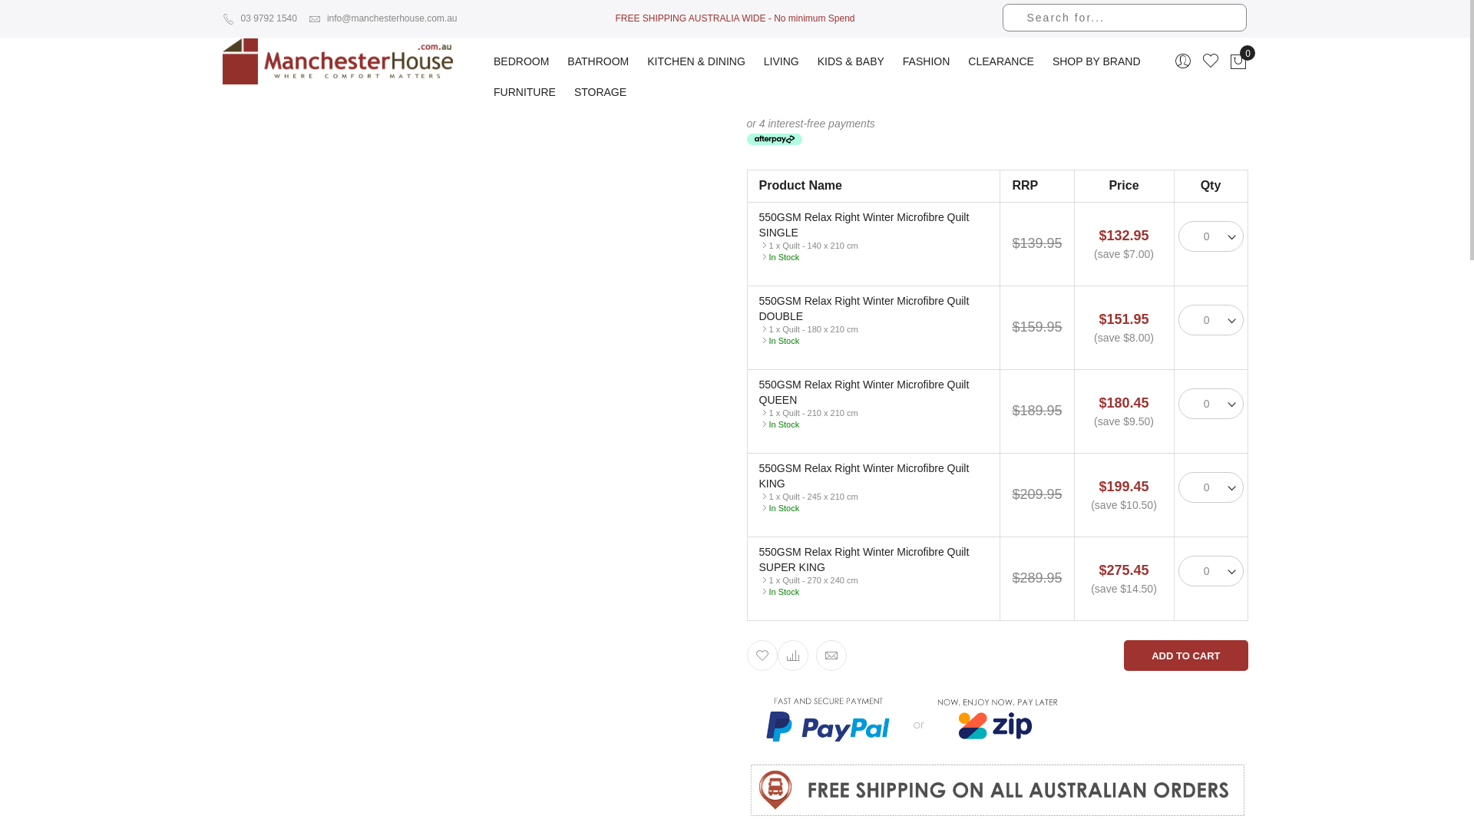 The height and width of the screenshot is (829, 1474). What do you see at coordinates (1185, 656) in the screenshot?
I see `ADD TO CART` at bounding box center [1185, 656].